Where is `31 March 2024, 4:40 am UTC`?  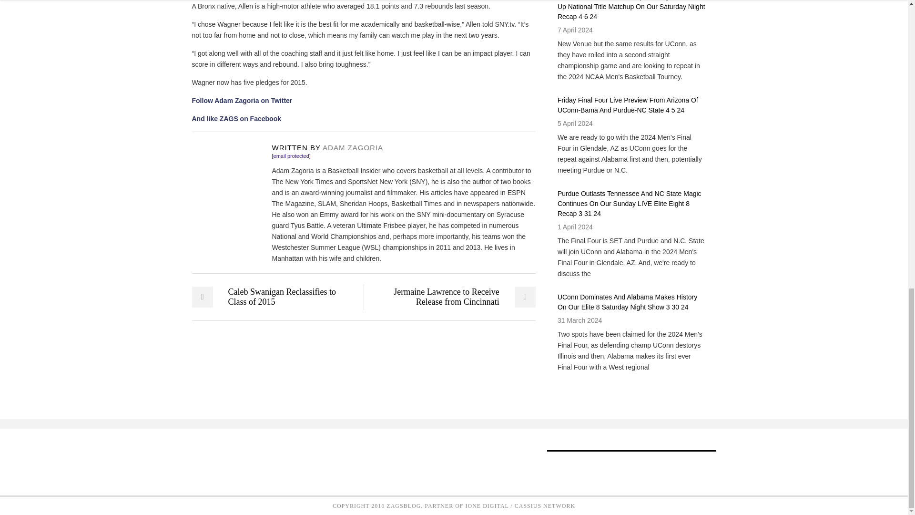
31 March 2024, 4:40 am UTC is located at coordinates (579, 320).